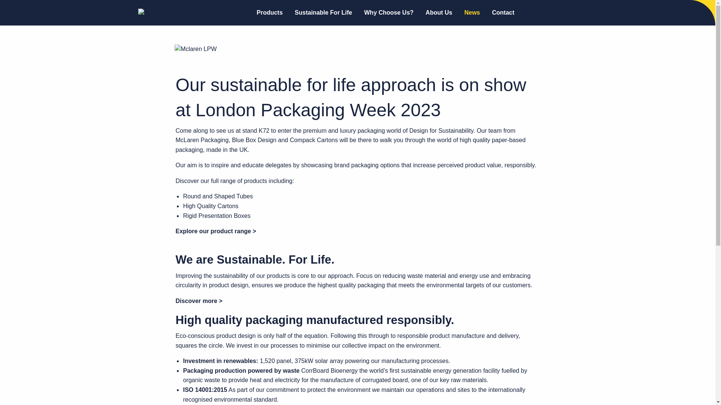  What do you see at coordinates (439, 13) in the screenshot?
I see `About Us` at bounding box center [439, 13].